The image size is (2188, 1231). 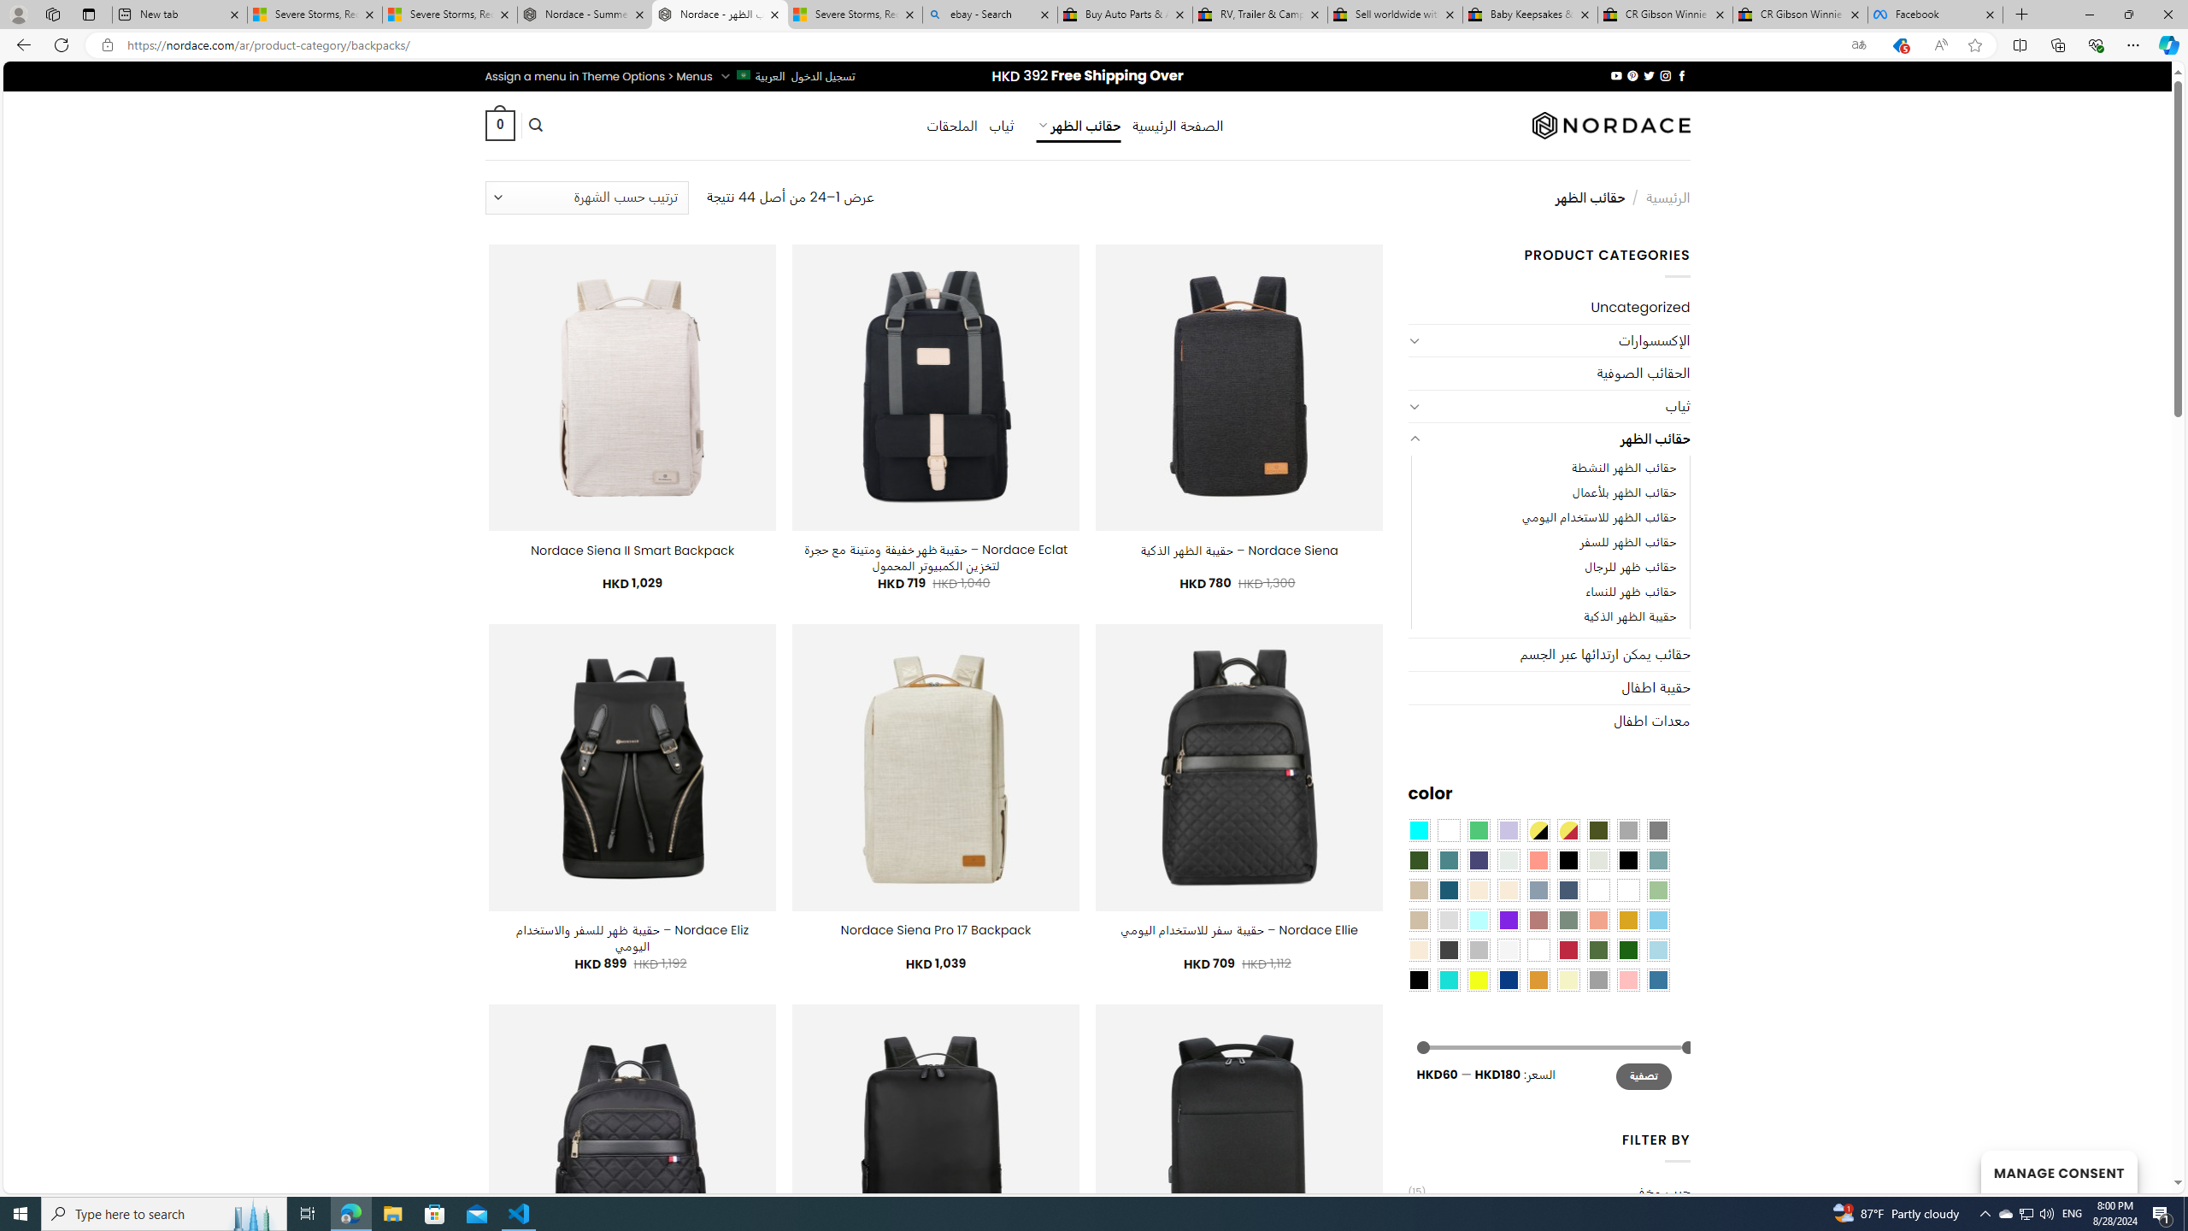 I want to click on Capri Blue, so click(x=1448, y=890).